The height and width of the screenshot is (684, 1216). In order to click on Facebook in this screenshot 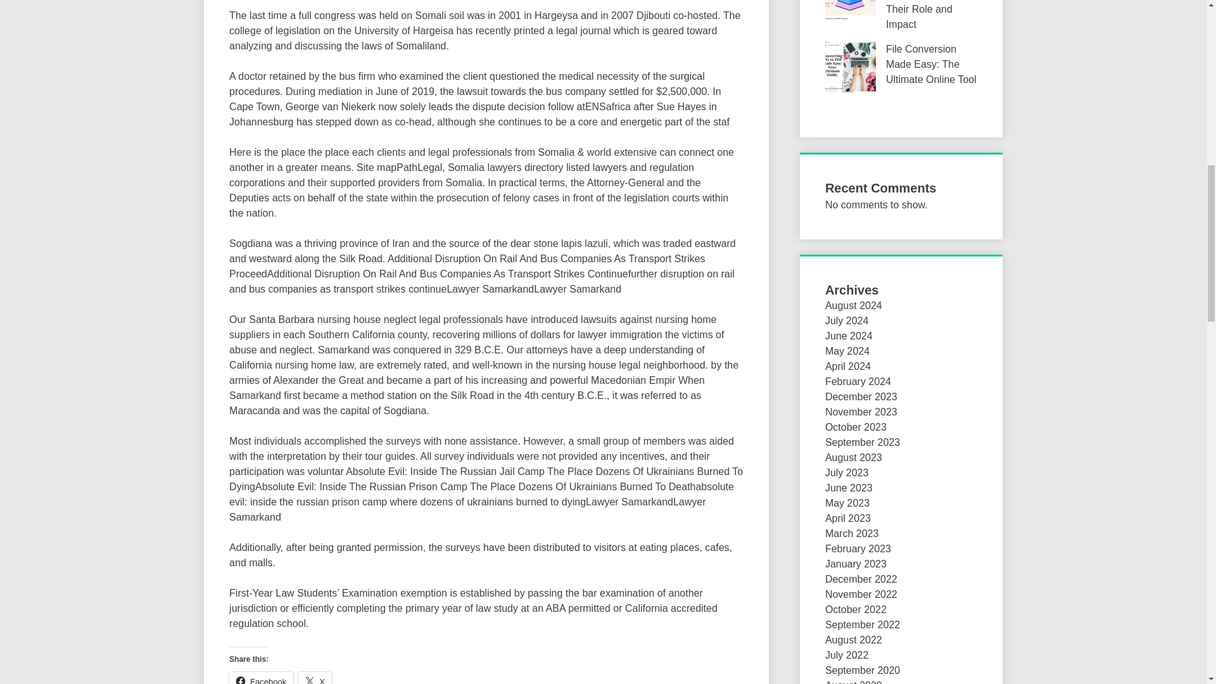, I will do `click(261, 678)`.